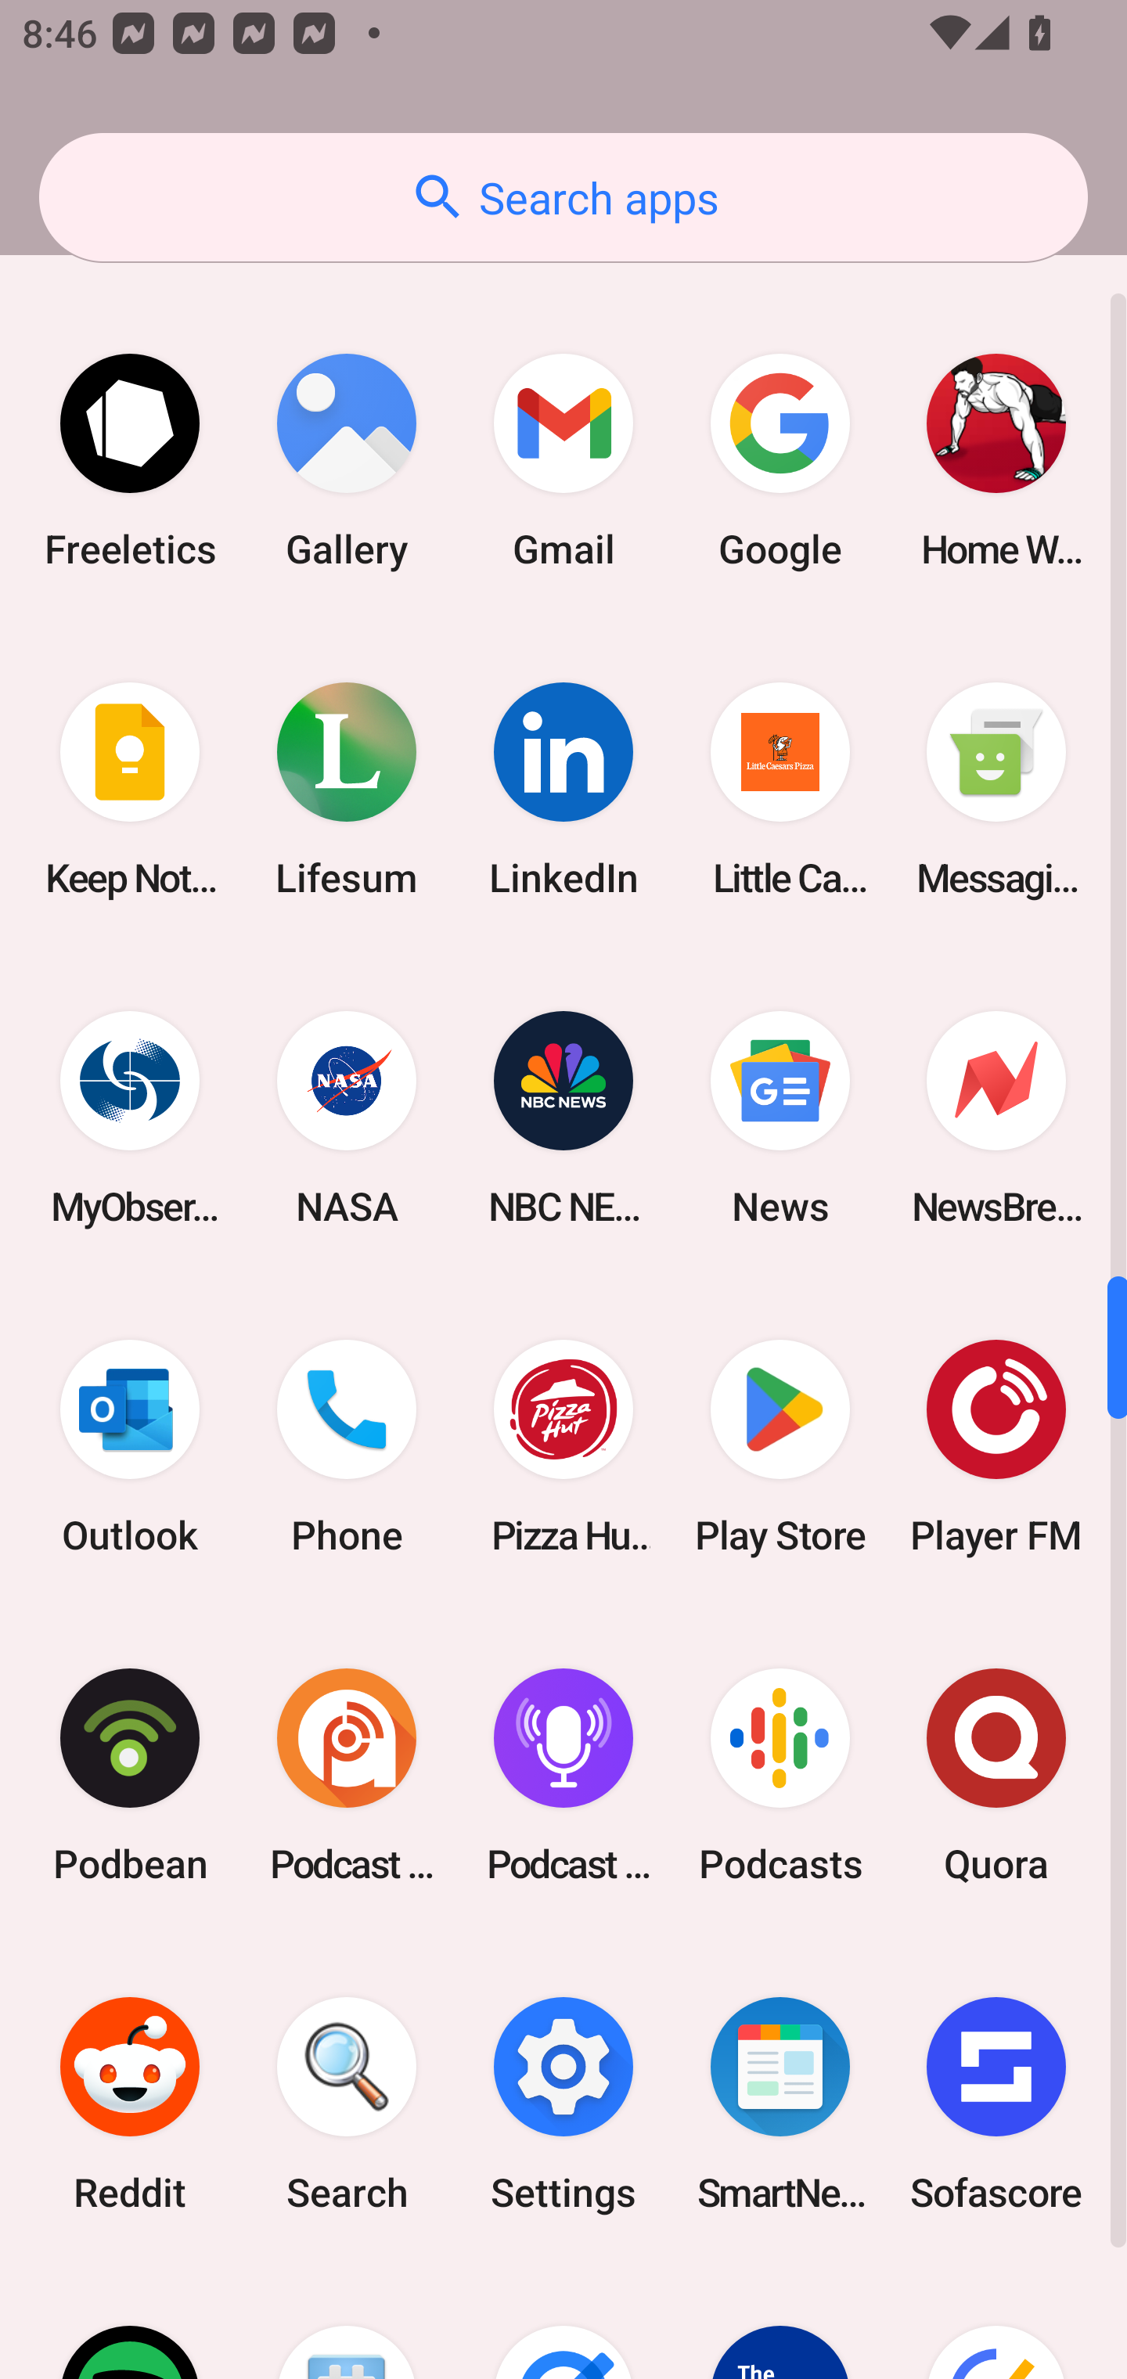  Describe the element at coordinates (130, 1775) in the screenshot. I see `Podbean` at that location.